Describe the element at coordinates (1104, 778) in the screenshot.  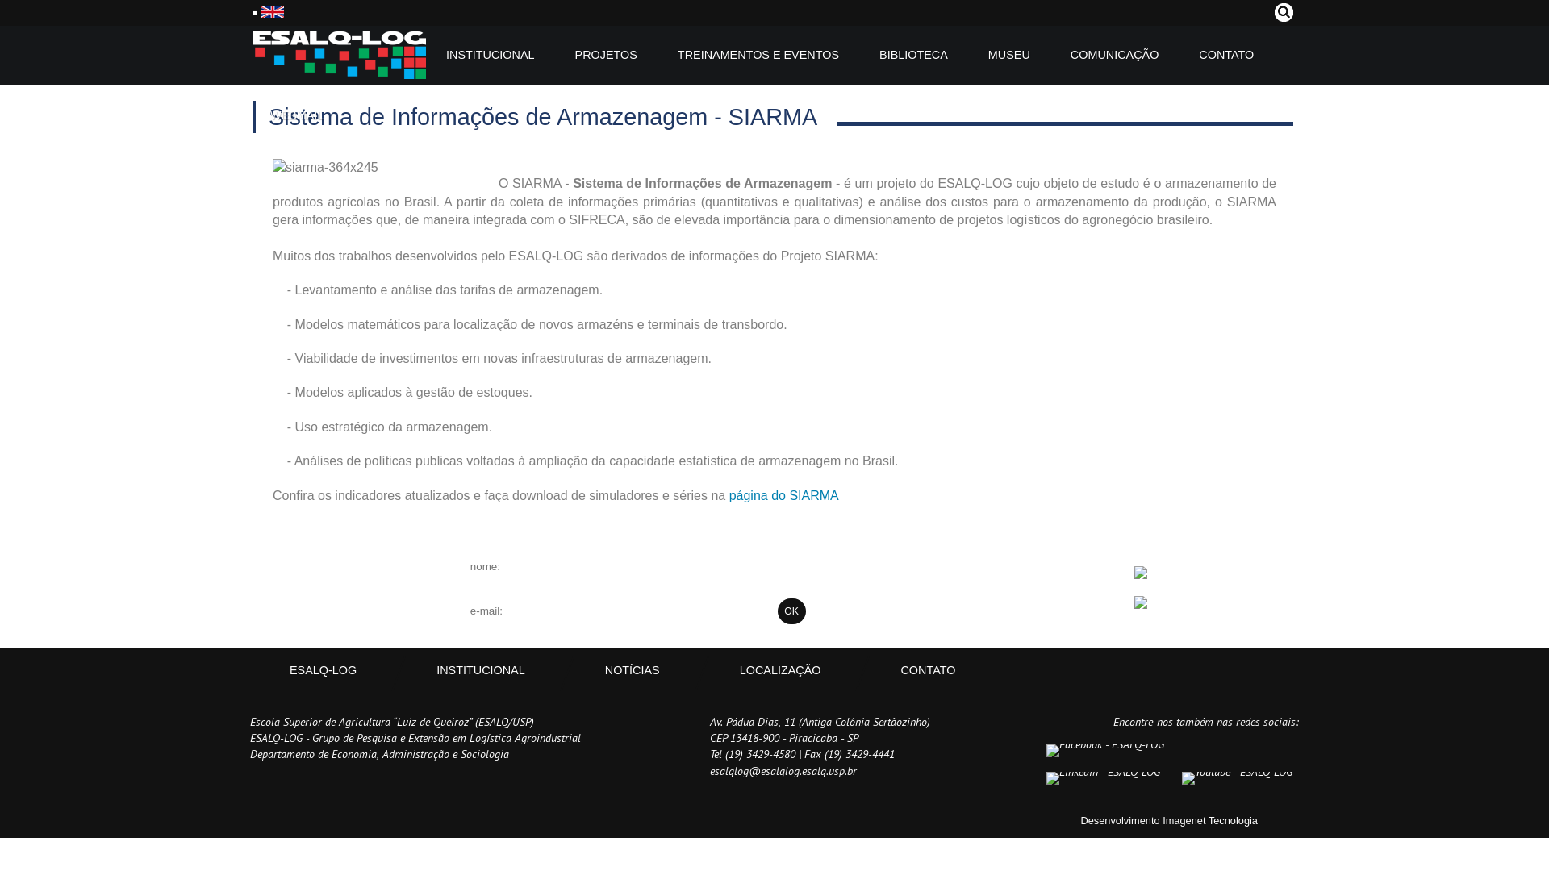
I see `LinkedIn - ESALQ-LOG` at that location.